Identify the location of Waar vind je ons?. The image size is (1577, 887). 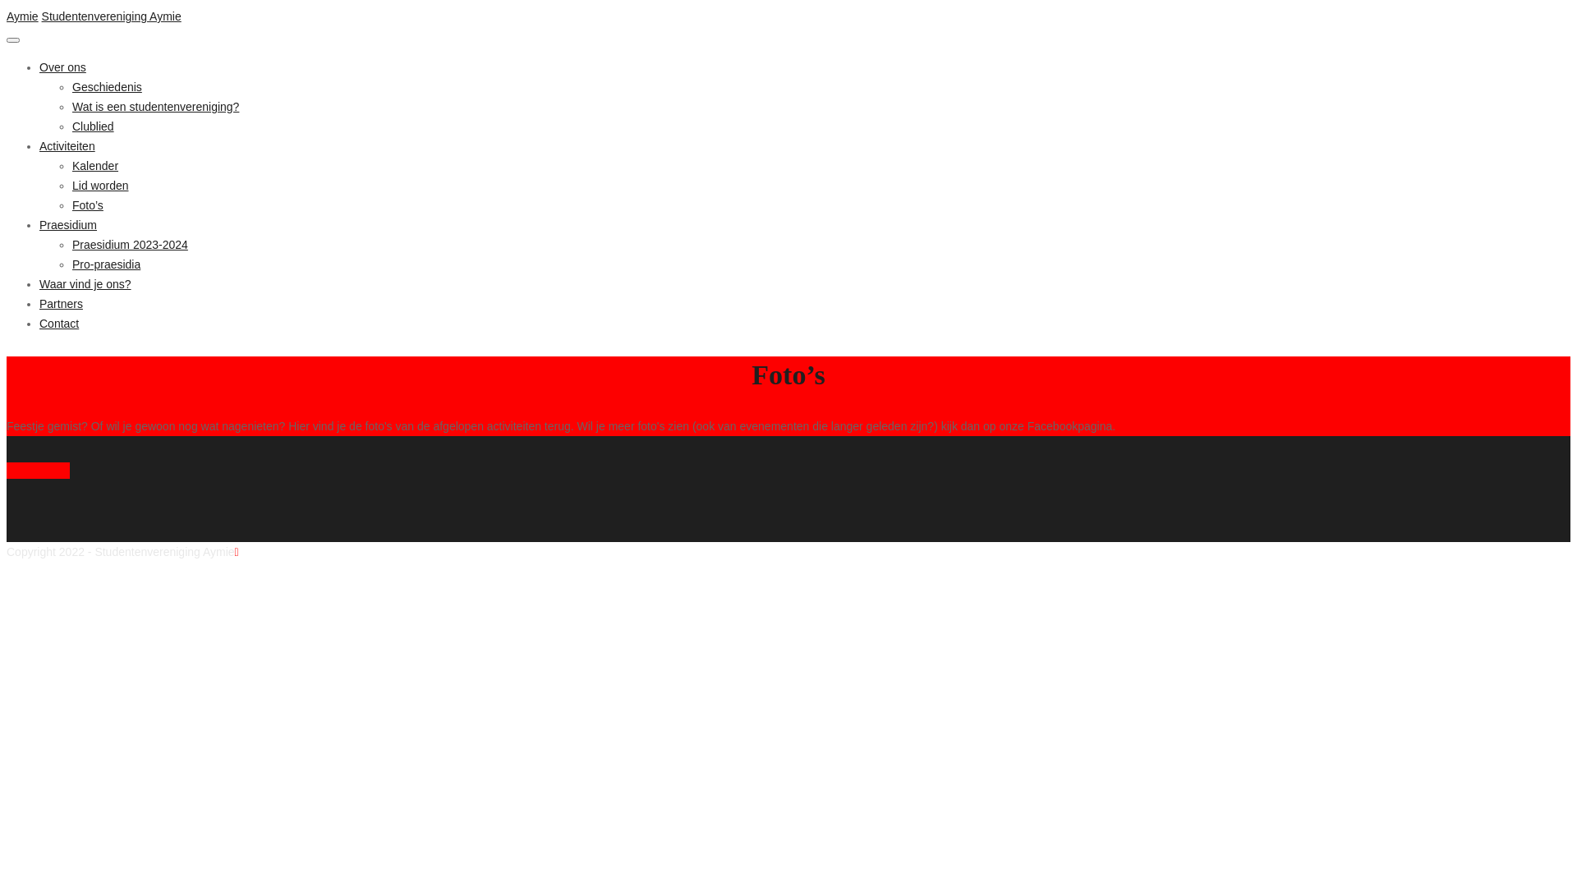
(85, 284).